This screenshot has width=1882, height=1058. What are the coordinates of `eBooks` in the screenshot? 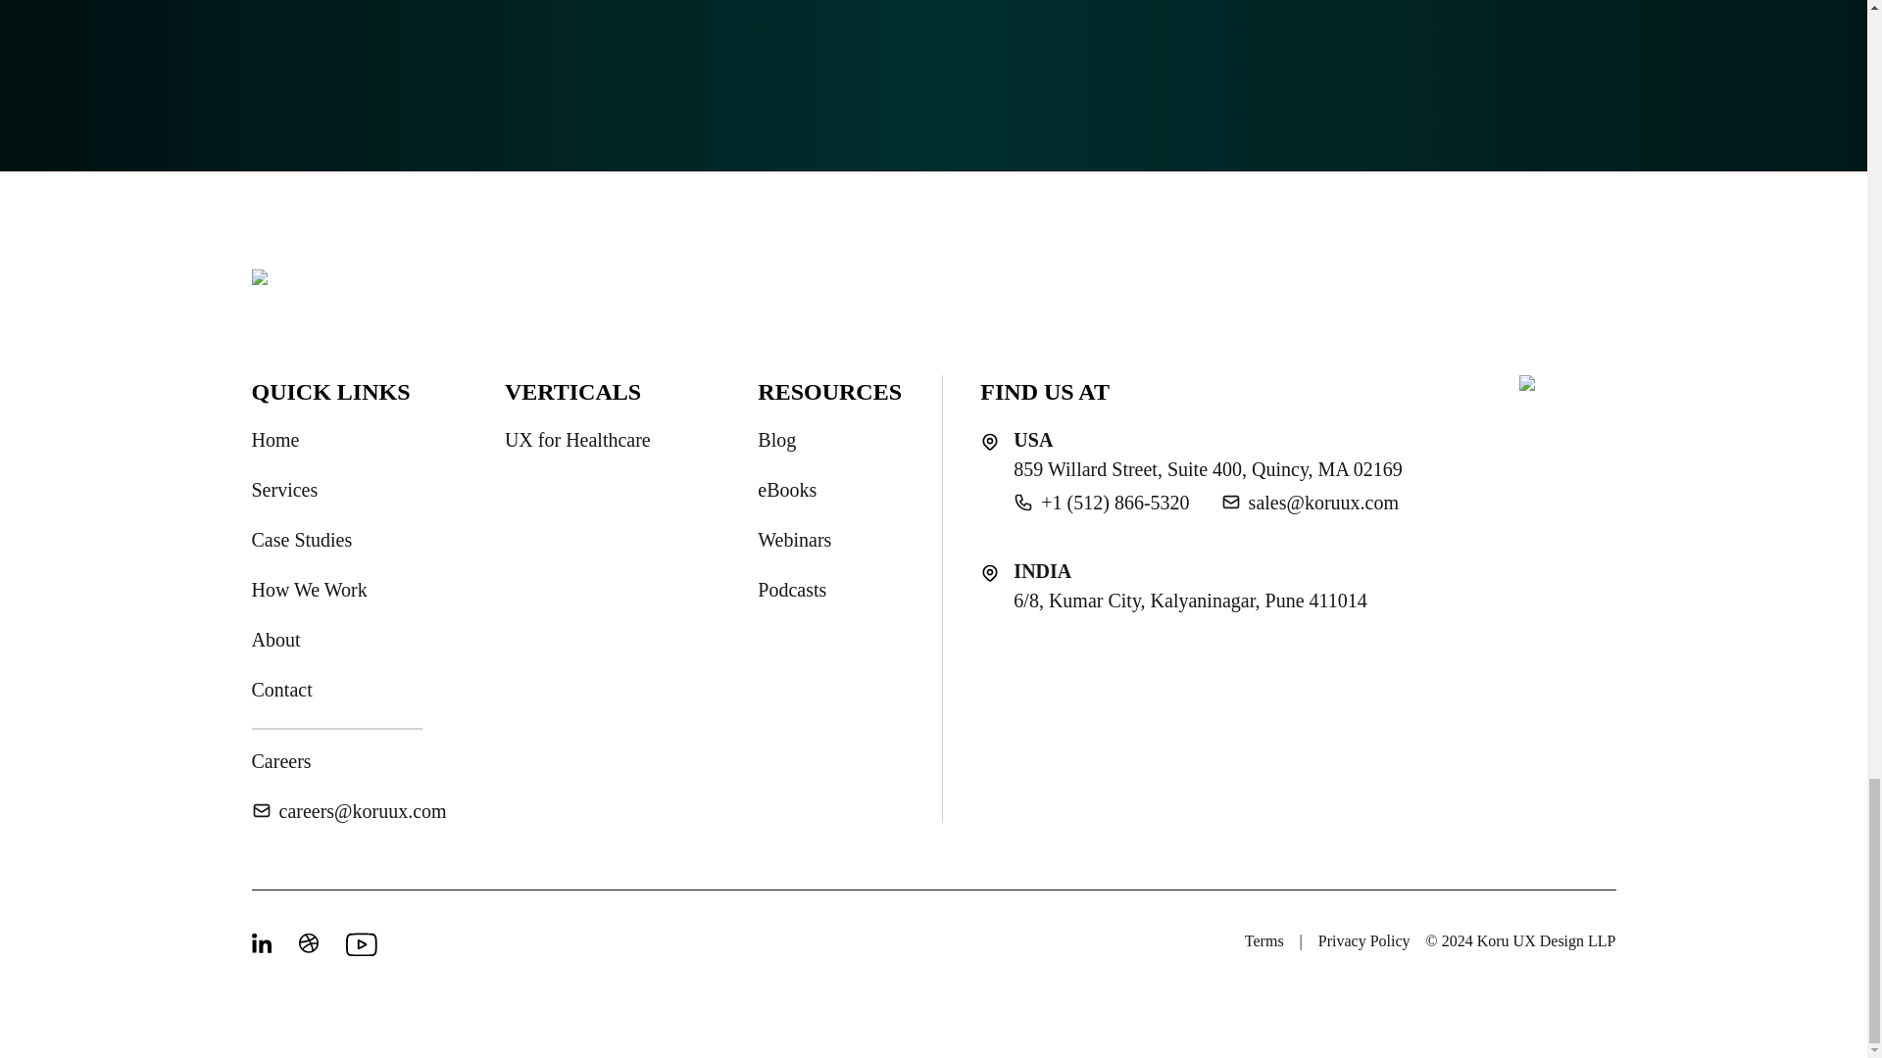 It's located at (787, 490).